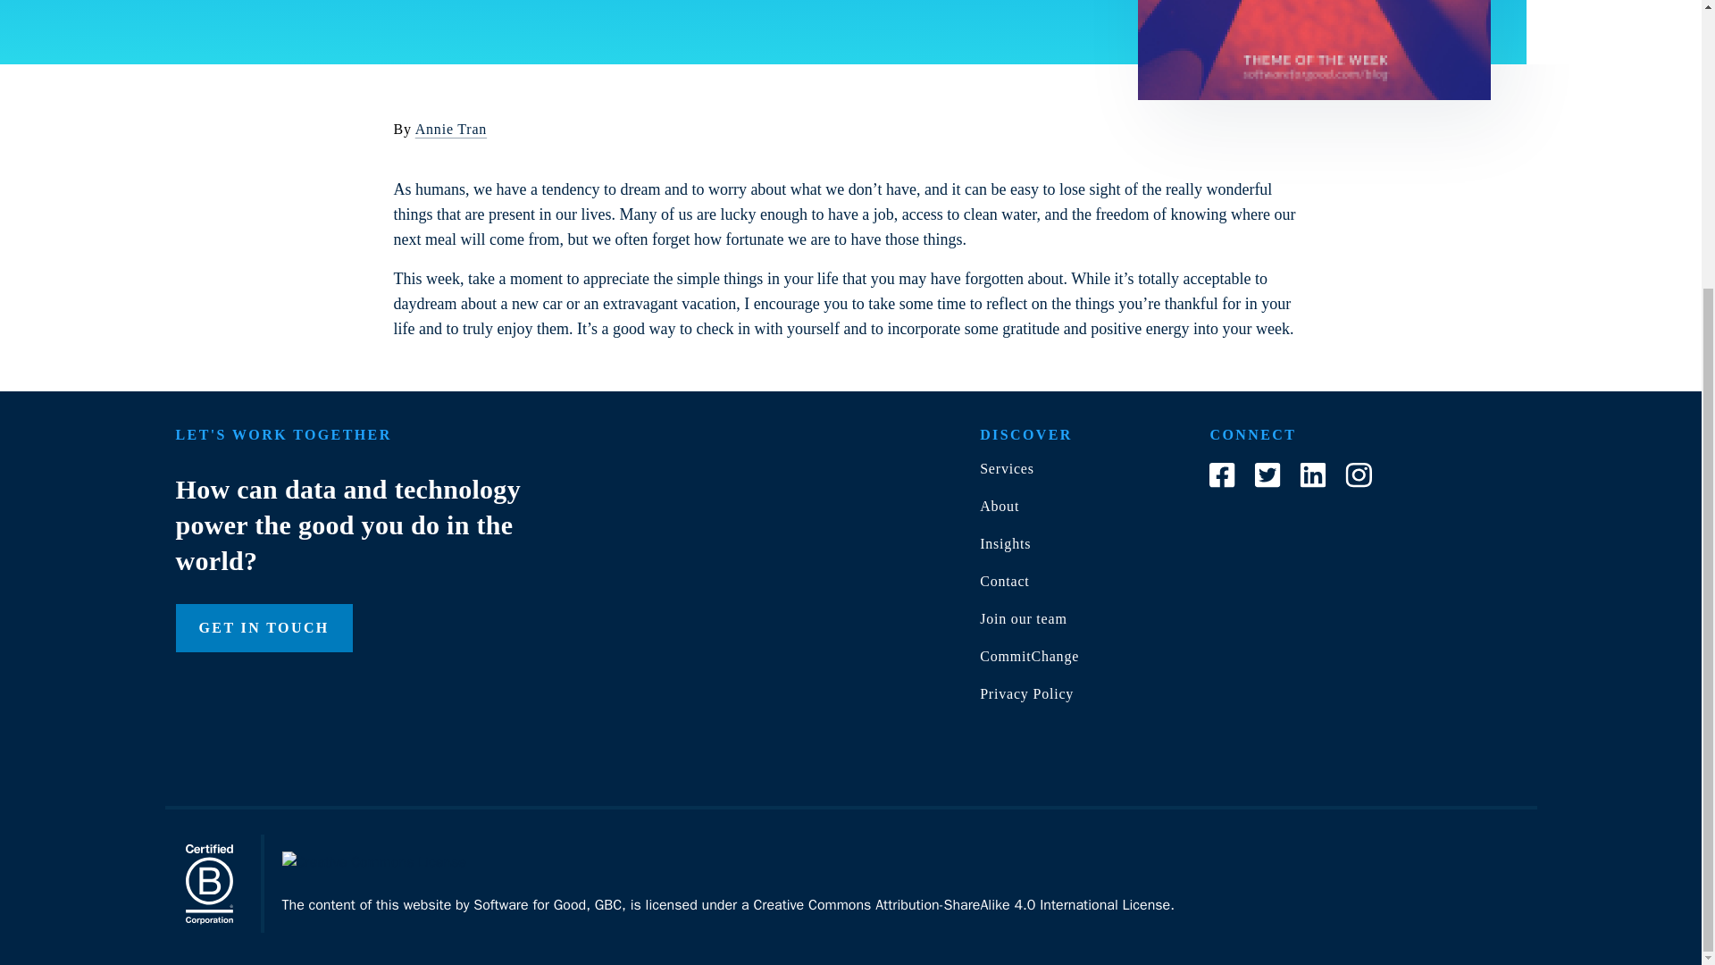 This screenshot has width=1715, height=965. Describe the element at coordinates (1023, 618) in the screenshot. I see `Join our team` at that location.